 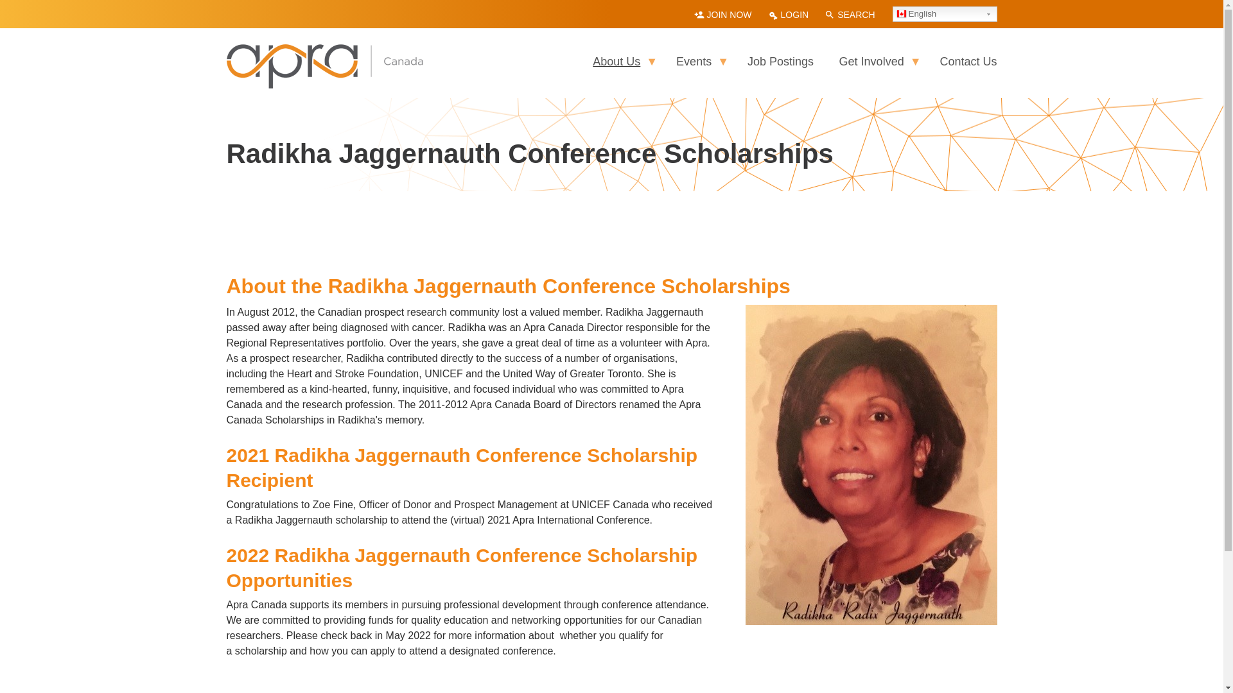 What do you see at coordinates (723, 15) in the screenshot?
I see `JOIN NOW` at bounding box center [723, 15].